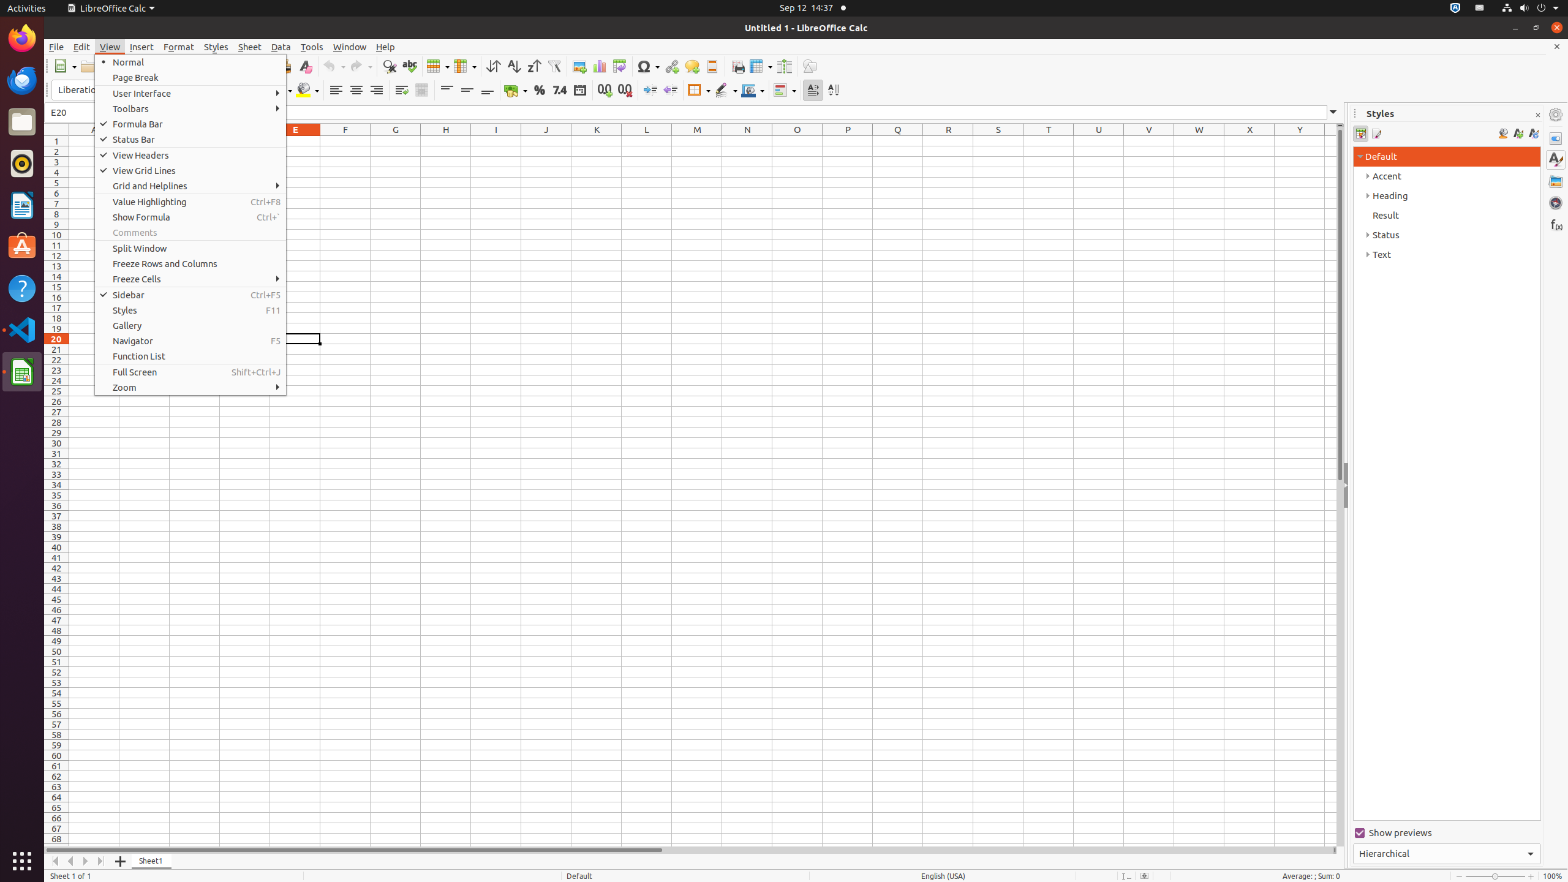 This screenshot has width=1568, height=882. What do you see at coordinates (726, 91) in the screenshot?
I see `Border Style` at bounding box center [726, 91].